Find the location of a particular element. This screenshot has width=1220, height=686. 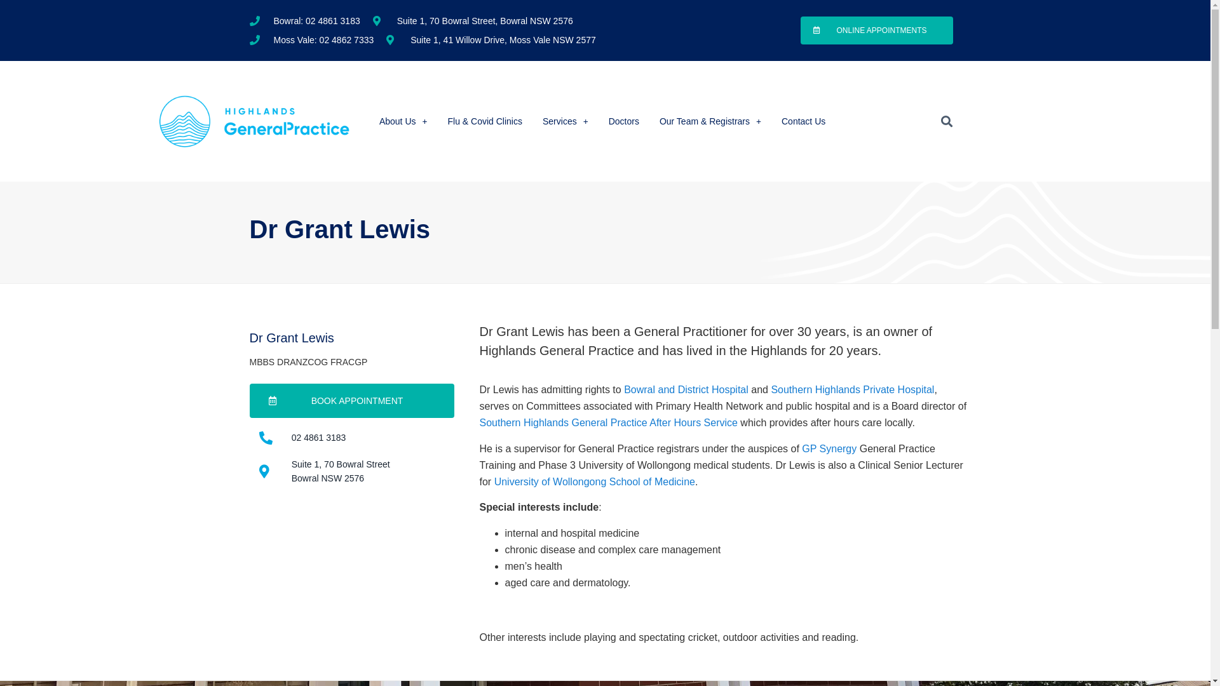

02 4861 3183 is located at coordinates (352, 438).